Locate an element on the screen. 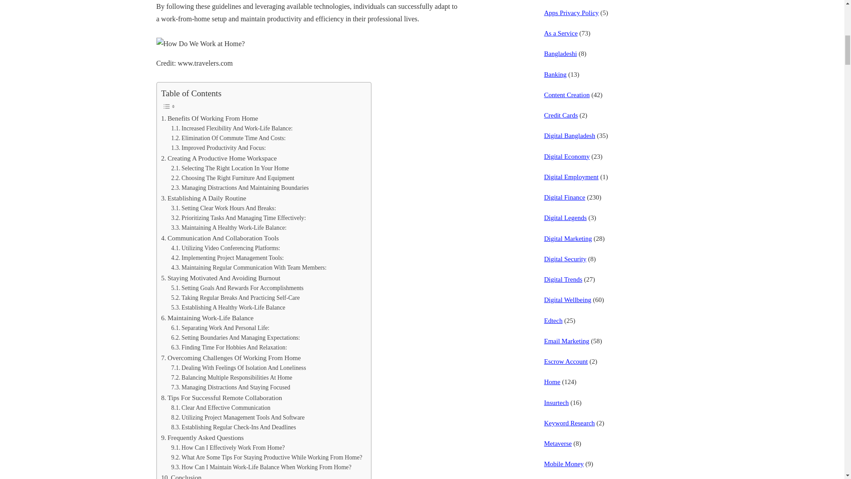 Image resolution: width=851 pixels, height=479 pixels. Communication And Collaboration Tools is located at coordinates (220, 238).